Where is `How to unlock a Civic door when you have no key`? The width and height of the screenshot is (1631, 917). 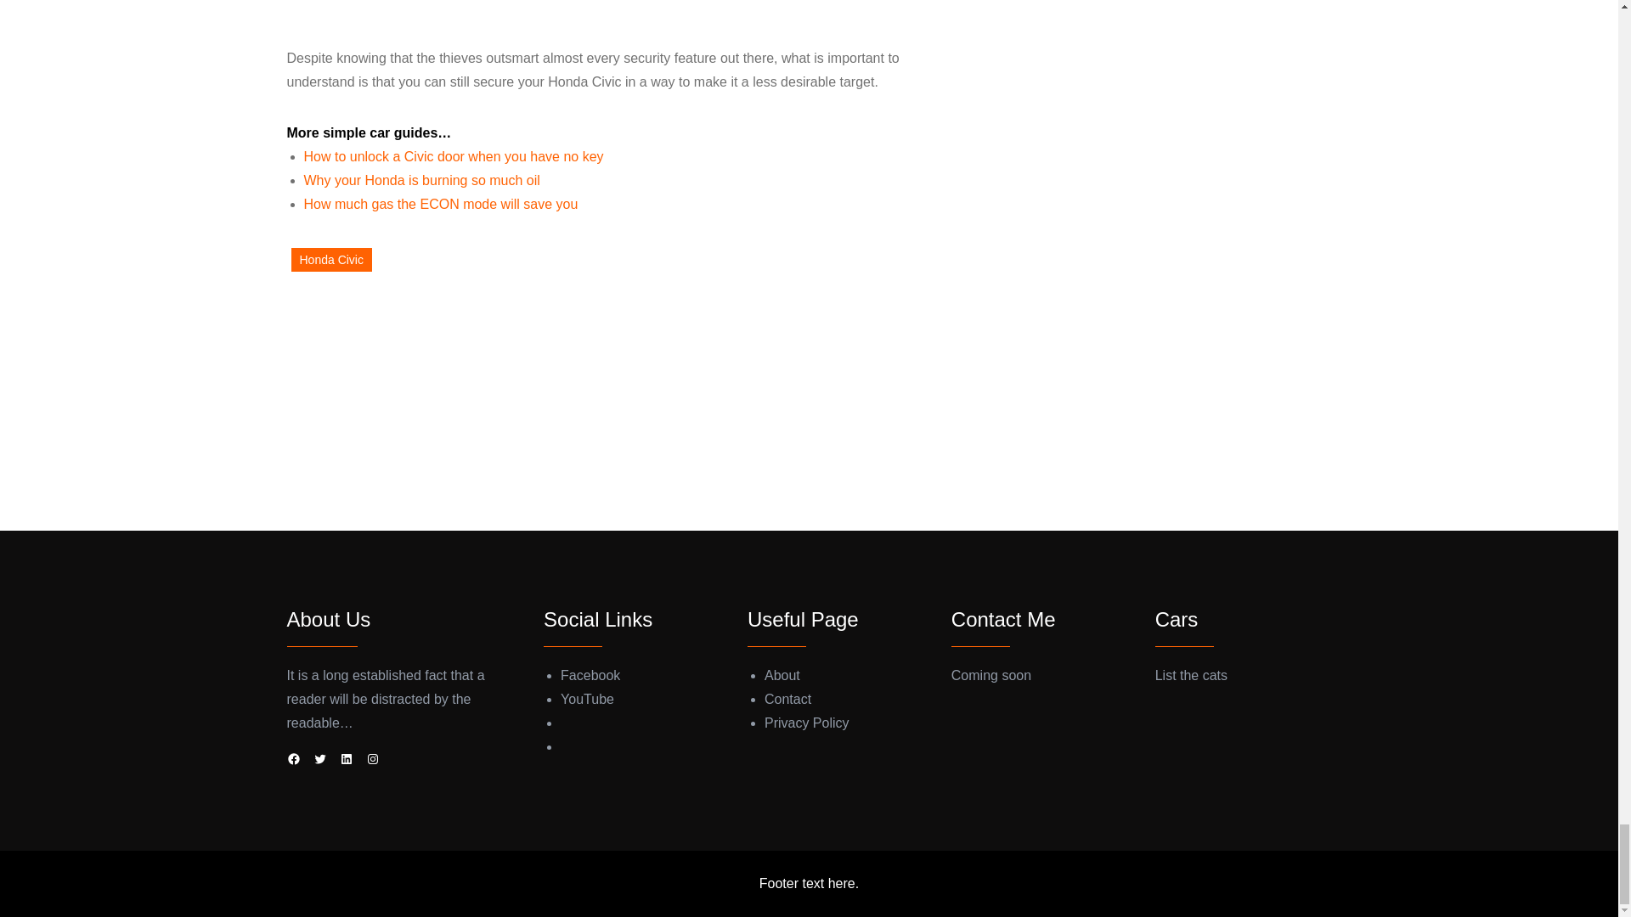
How to unlock a Civic door when you have no key is located at coordinates (454, 156).